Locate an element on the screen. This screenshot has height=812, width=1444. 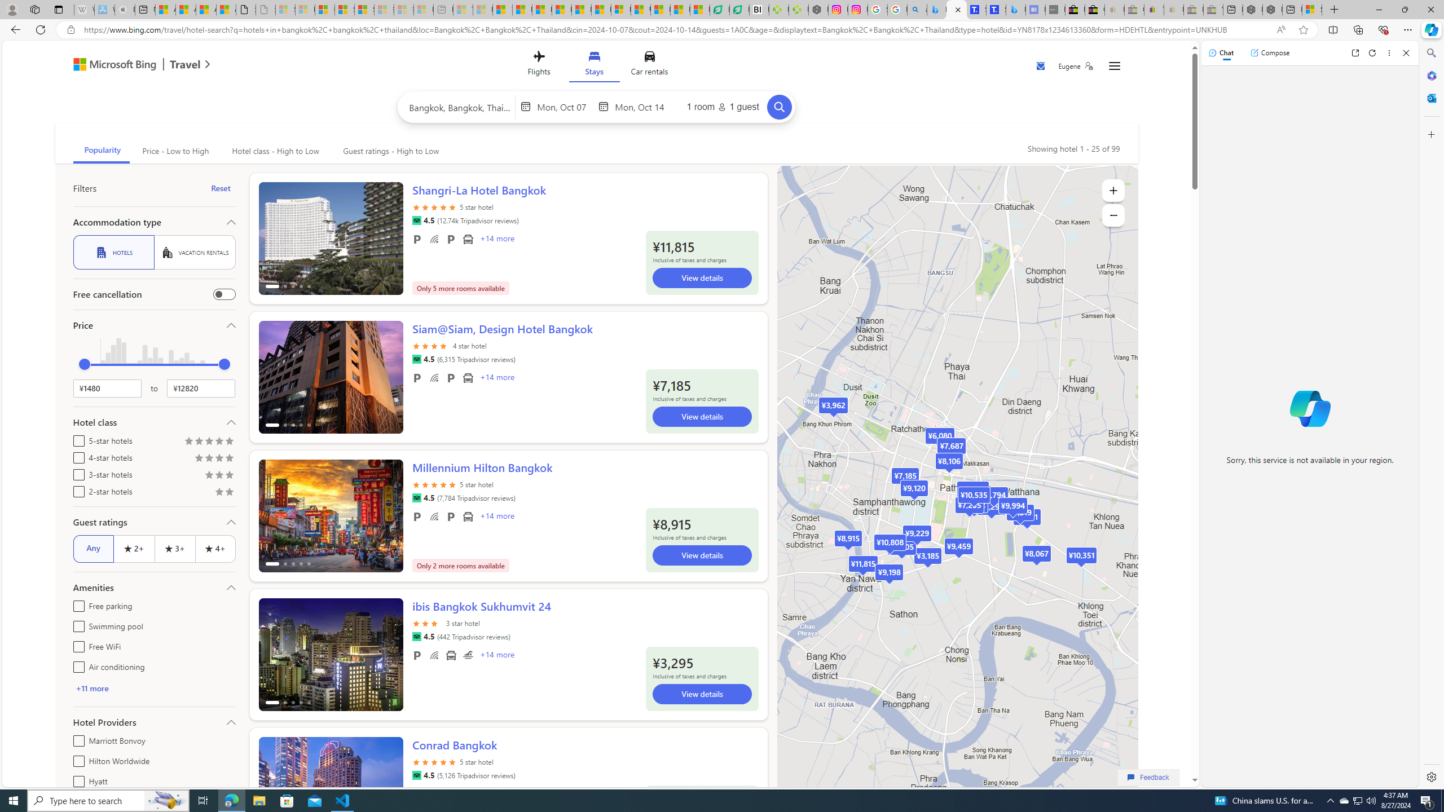
Microsoft Bing Travel - Stays in Bangkok, Bangkok, Thailand is located at coordinates (957, 10).